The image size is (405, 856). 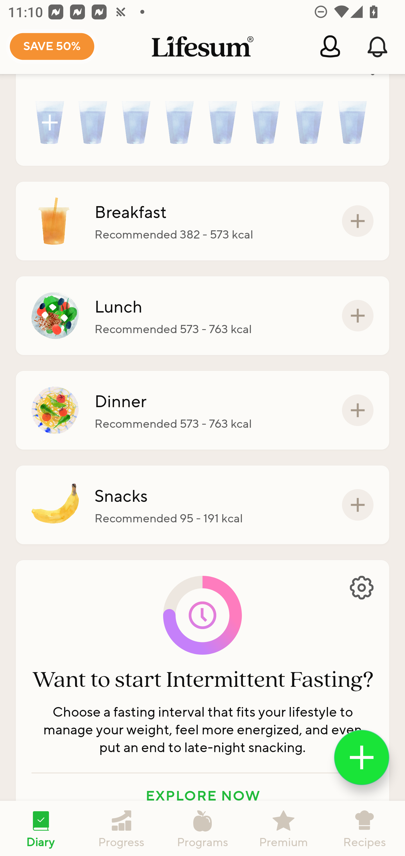 What do you see at coordinates (364, 828) in the screenshot?
I see `Recipes` at bounding box center [364, 828].